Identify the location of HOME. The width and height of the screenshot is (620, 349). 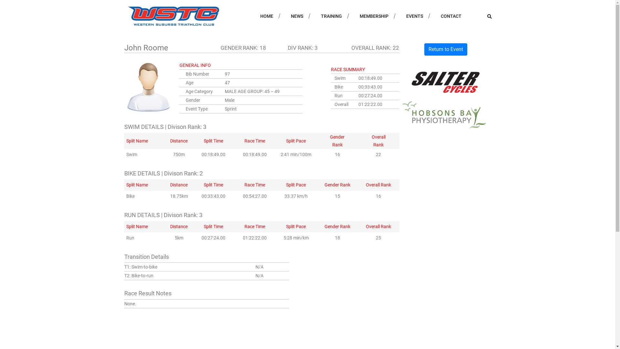
(267, 16).